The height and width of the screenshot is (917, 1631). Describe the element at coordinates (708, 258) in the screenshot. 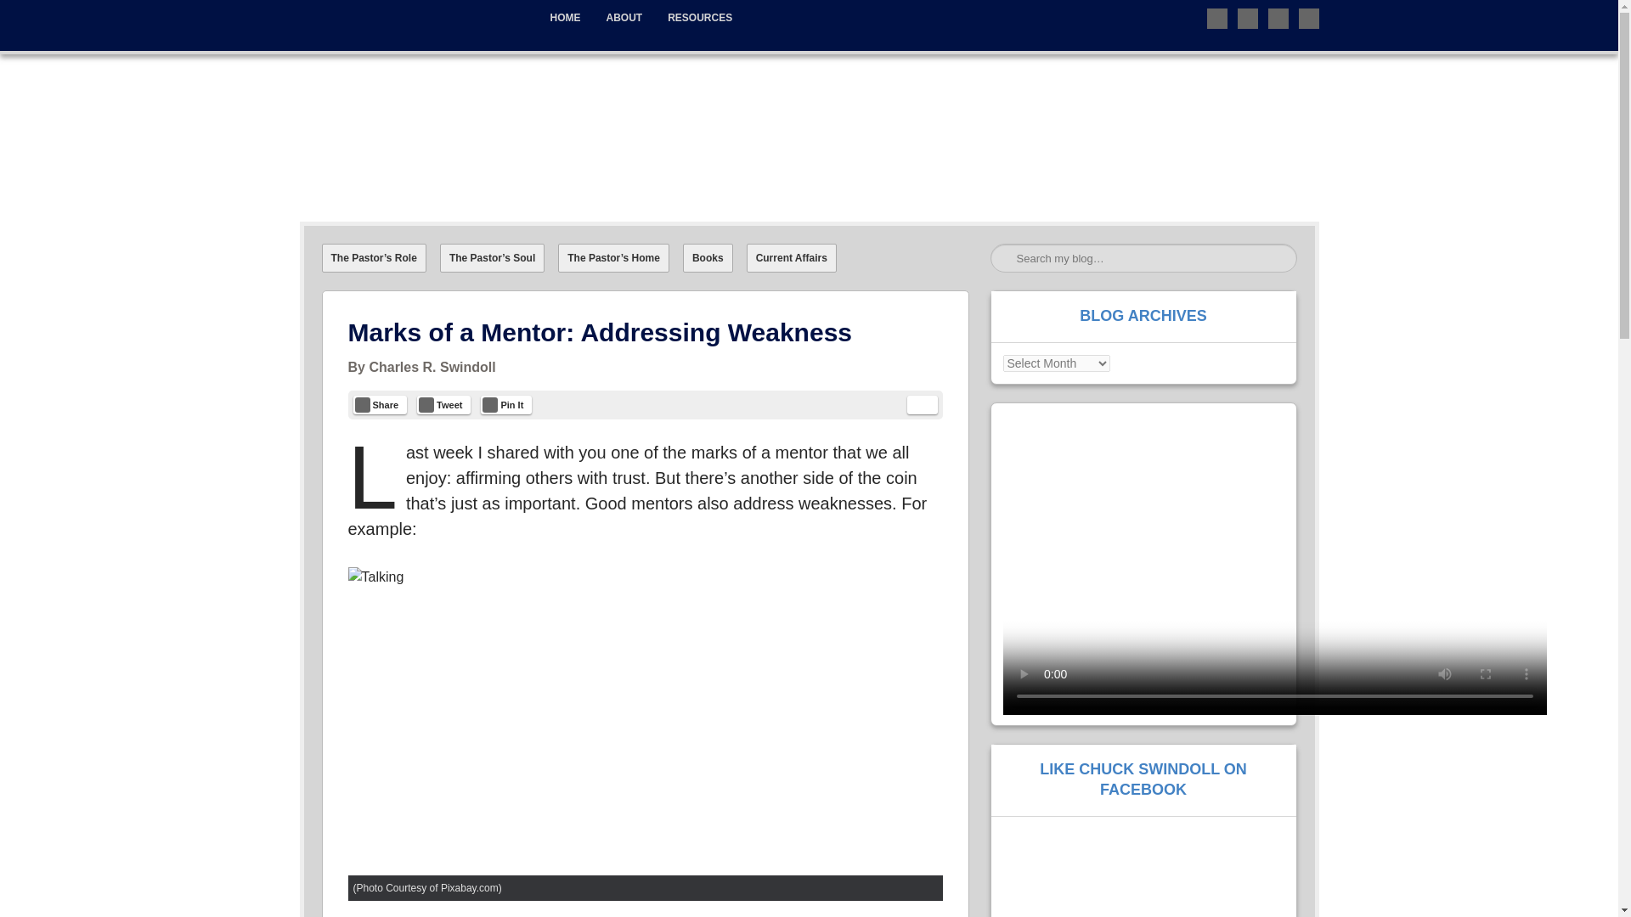

I see `Books` at that location.